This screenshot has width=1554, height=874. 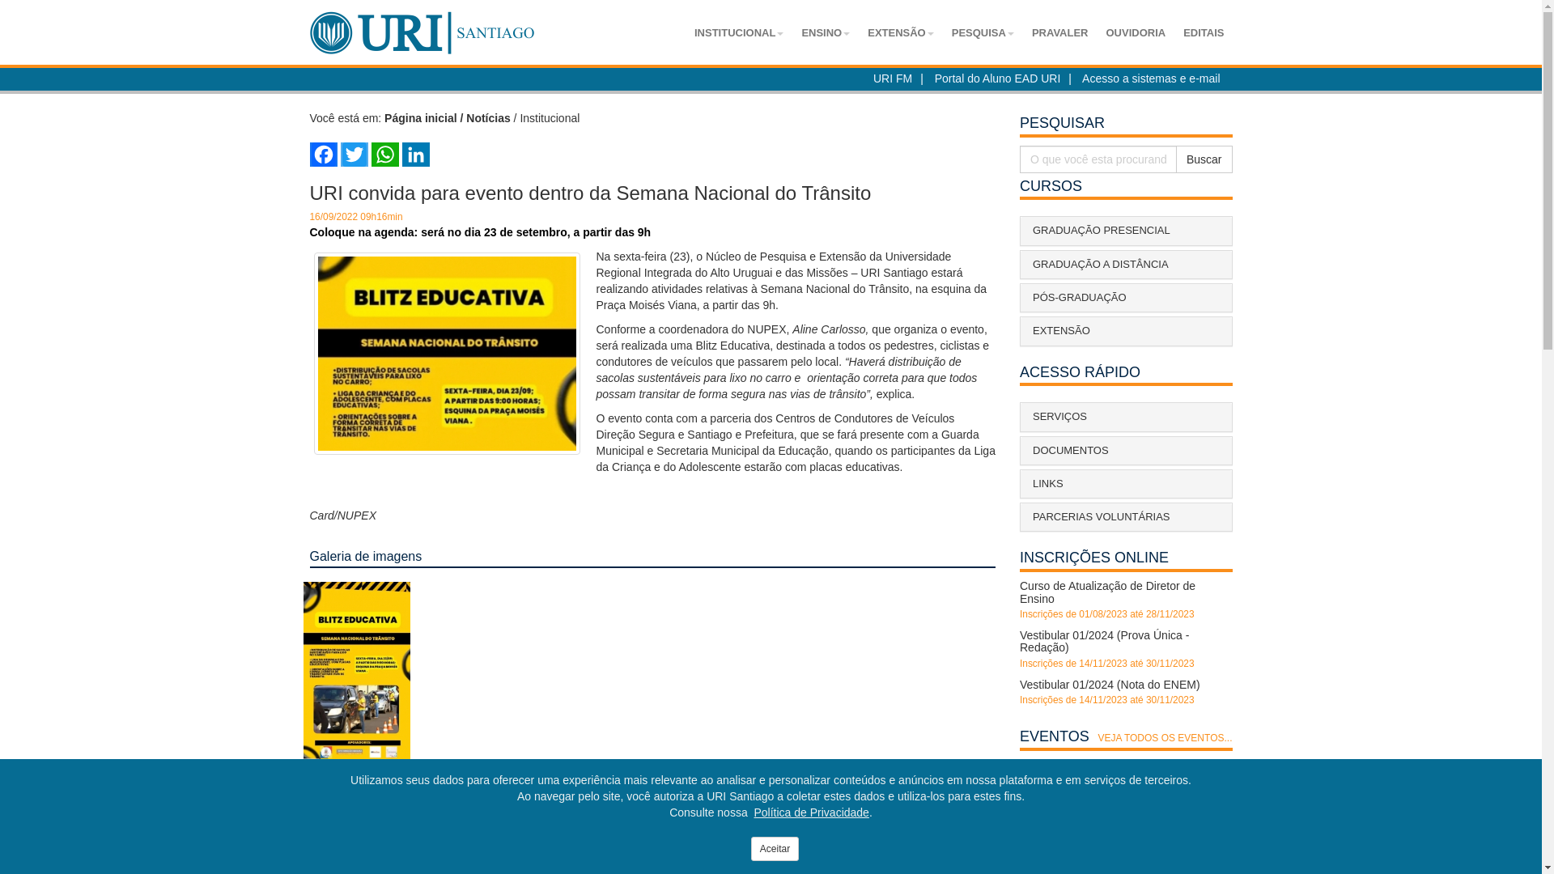 I want to click on Portal do Aluno EAD URI, so click(x=998, y=78).